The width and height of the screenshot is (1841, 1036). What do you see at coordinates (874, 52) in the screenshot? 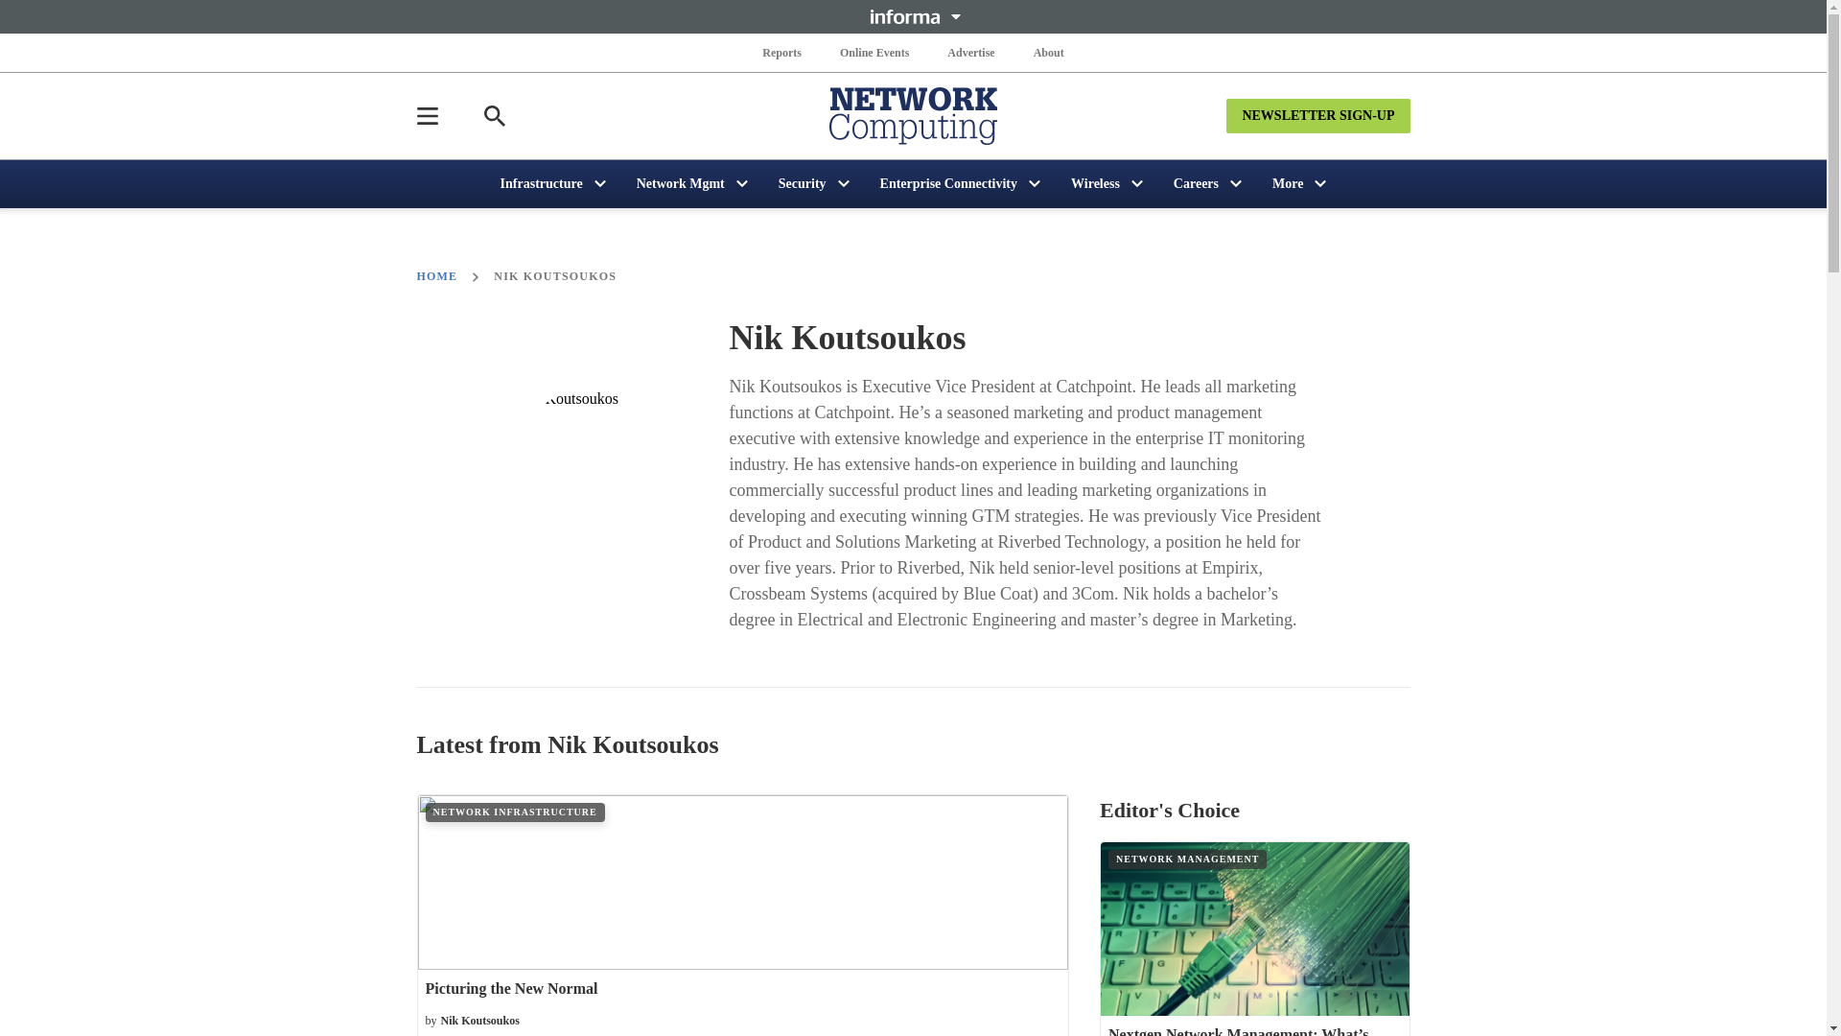
I see `Online Events` at bounding box center [874, 52].